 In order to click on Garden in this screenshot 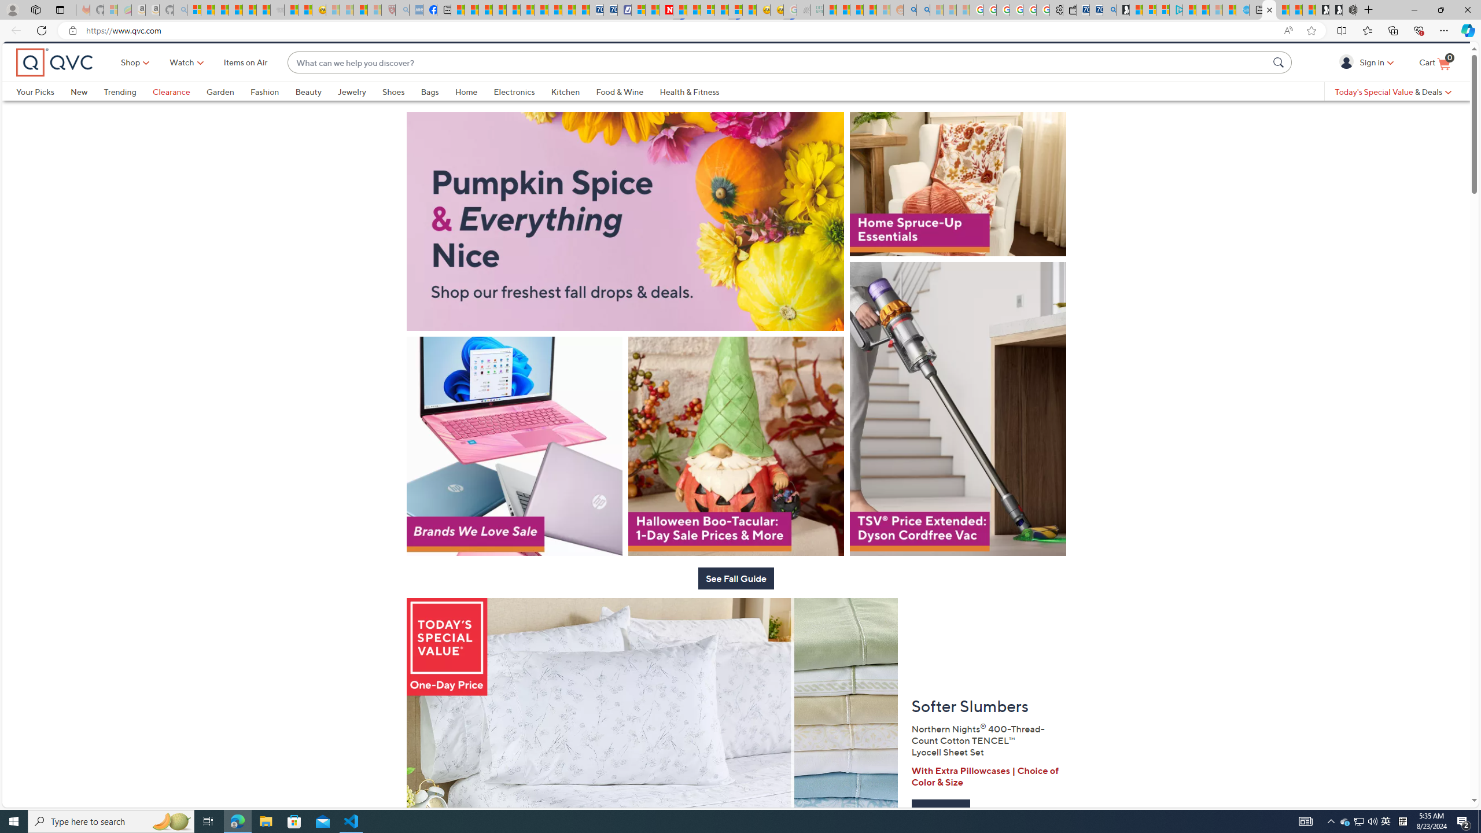, I will do `click(228, 111)`.